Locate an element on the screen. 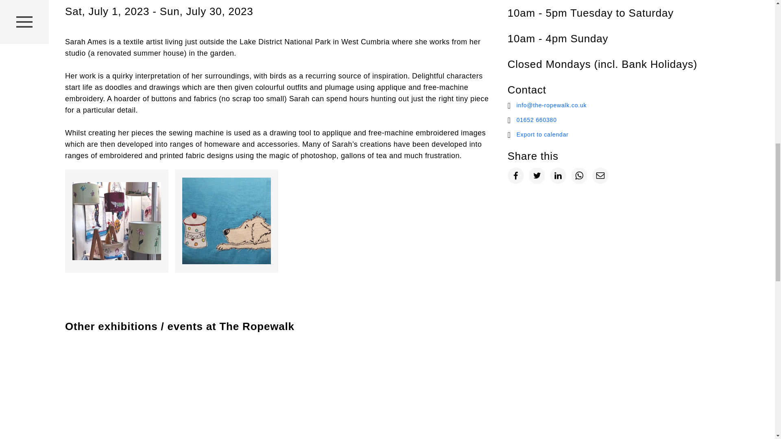 The width and height of the screenshot is (781, 439). Share on Twitter is located at coordinates (537, 176).